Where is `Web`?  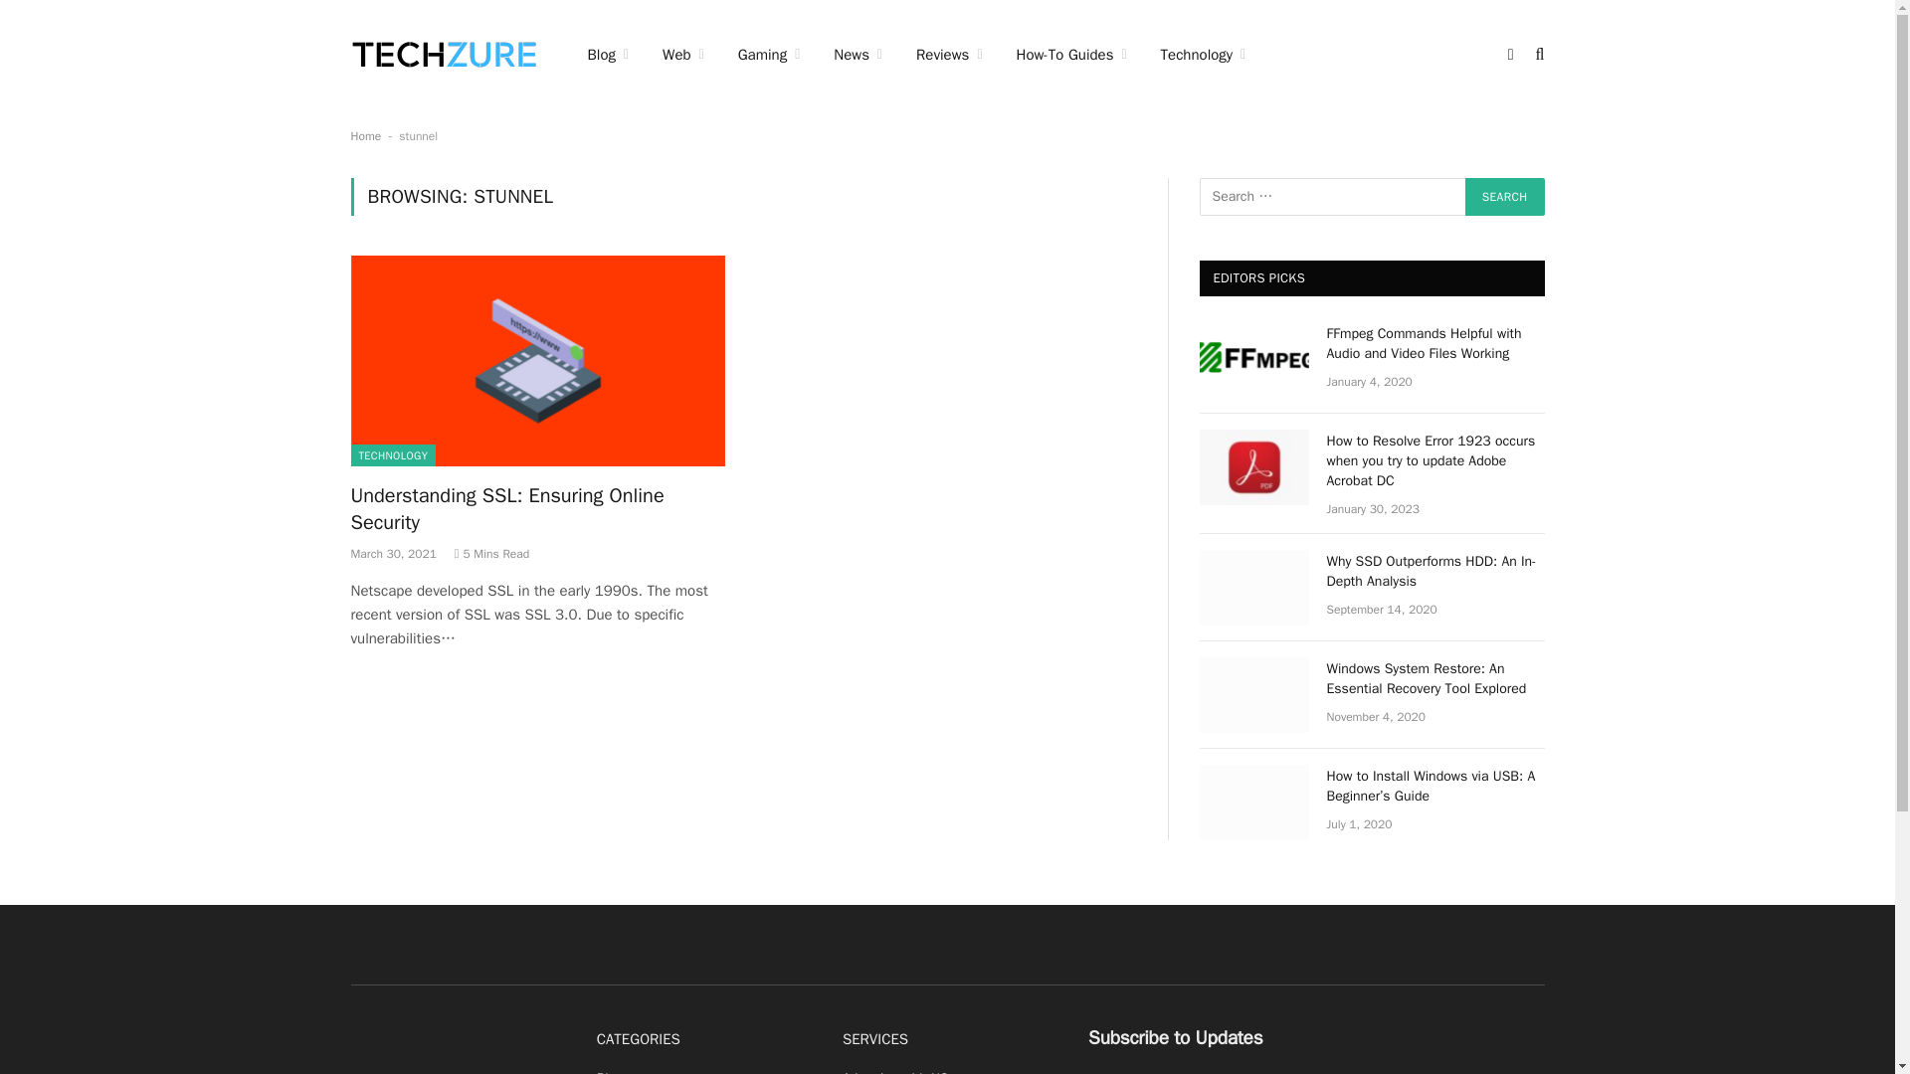
Web is located at coordinates (682, 55).